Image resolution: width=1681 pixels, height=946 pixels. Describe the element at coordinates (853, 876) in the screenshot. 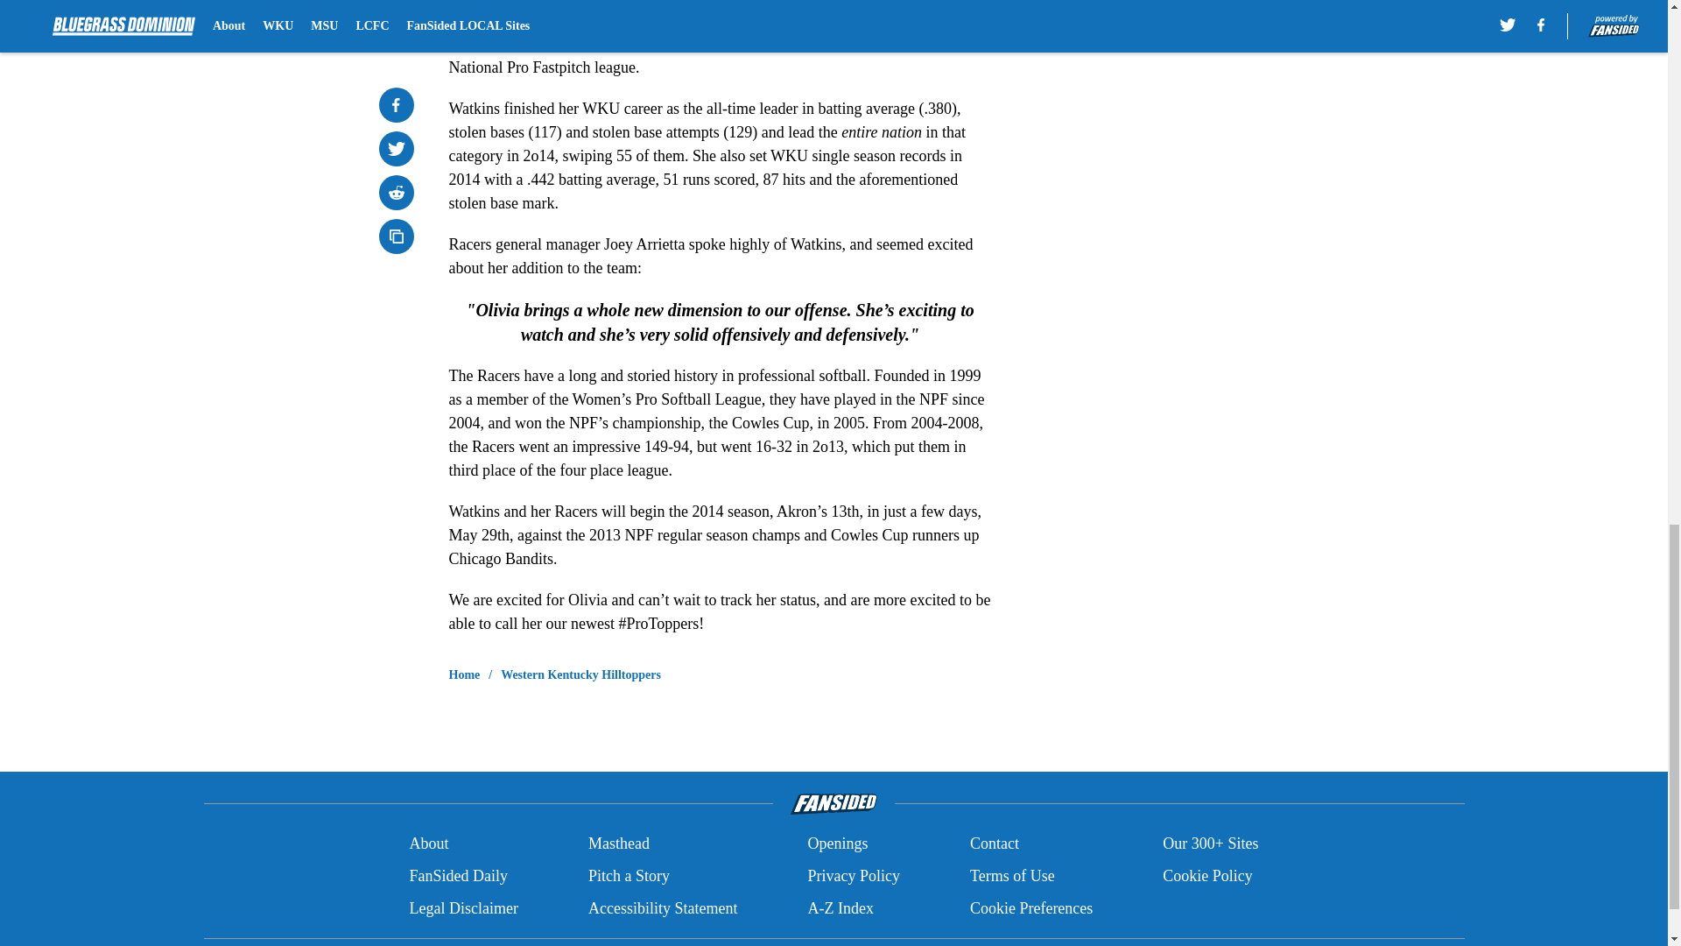

I see `Privacy Policy` at that location.